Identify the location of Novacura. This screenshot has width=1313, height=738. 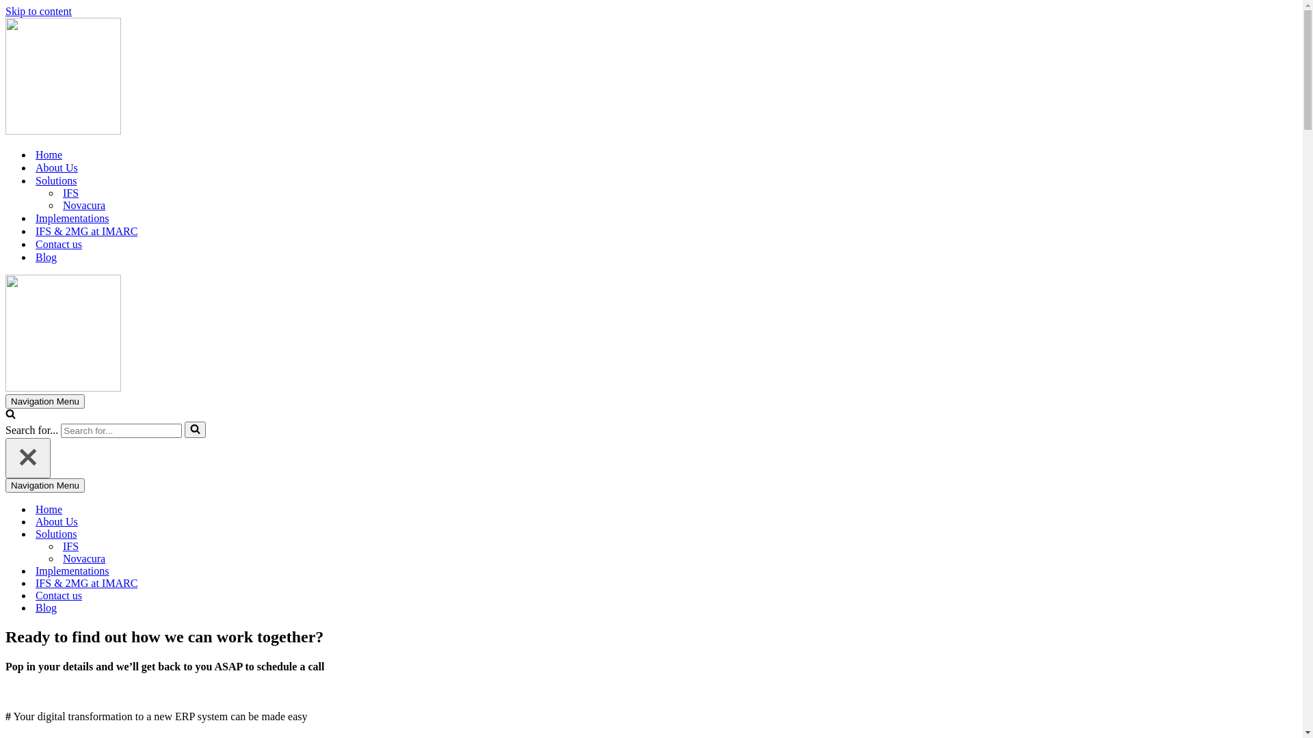
(84, 206).